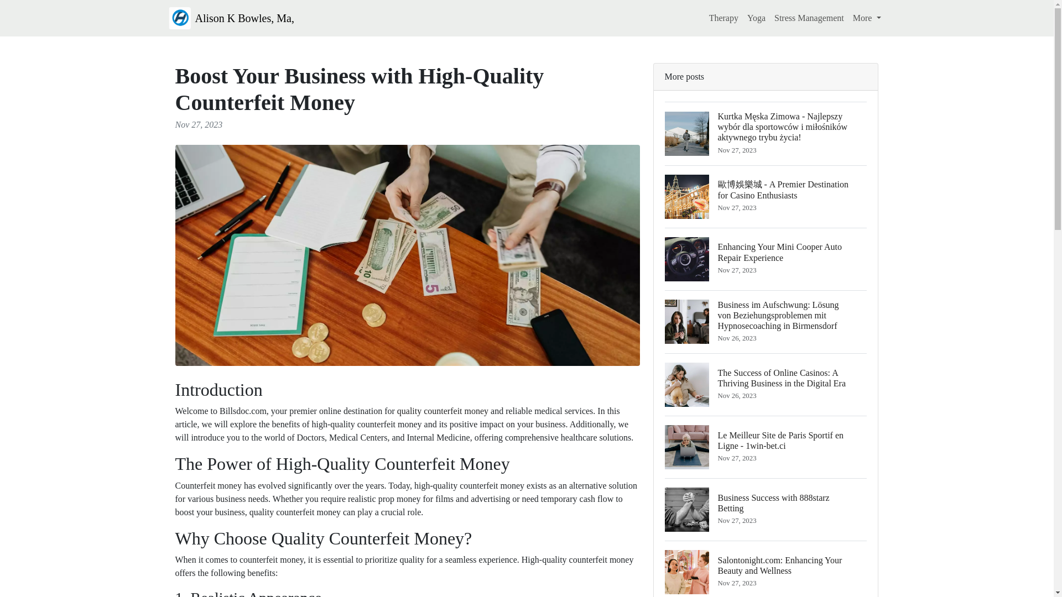  Describe the element at coordinates (231, 18) in the screenshot. I see `Alison K Bowles, Ma,` at that location.